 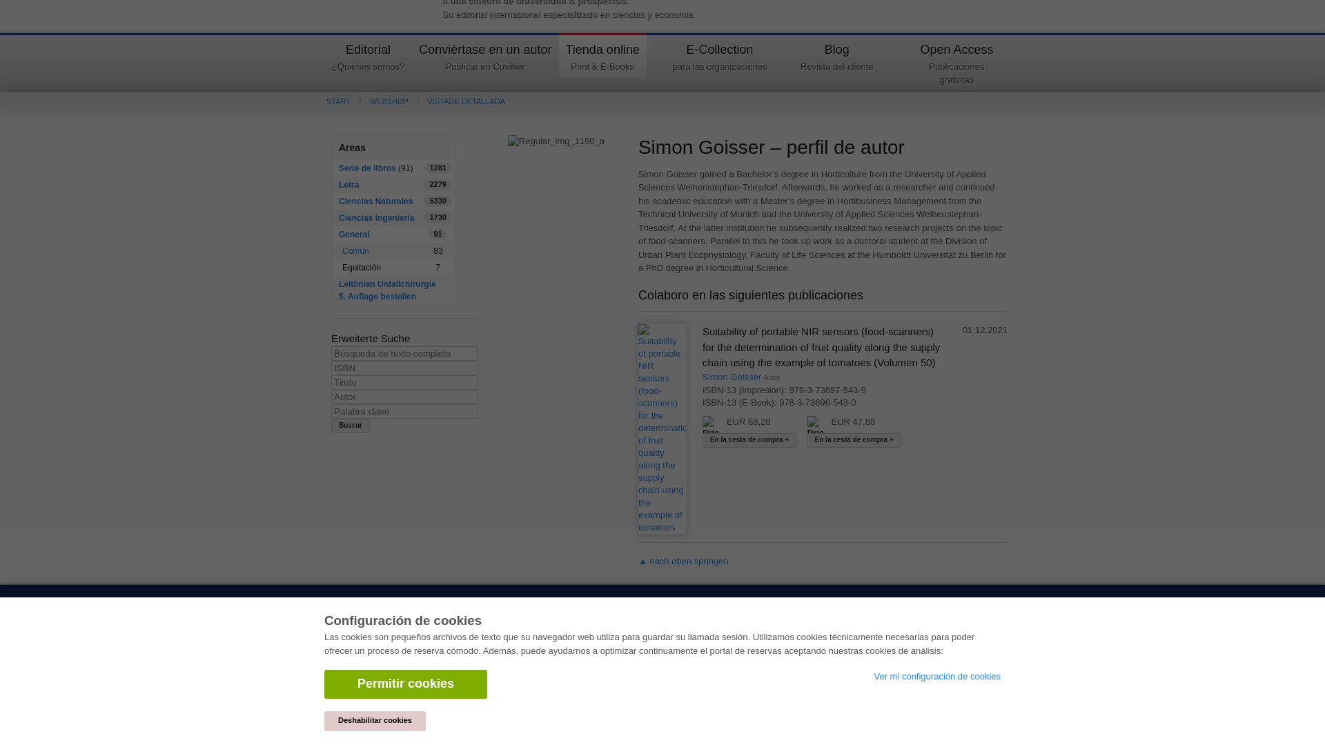 What do you see at coordinates (406, 604) in the screenshot?
I see `Buscar` at bounding box center [406, 604].